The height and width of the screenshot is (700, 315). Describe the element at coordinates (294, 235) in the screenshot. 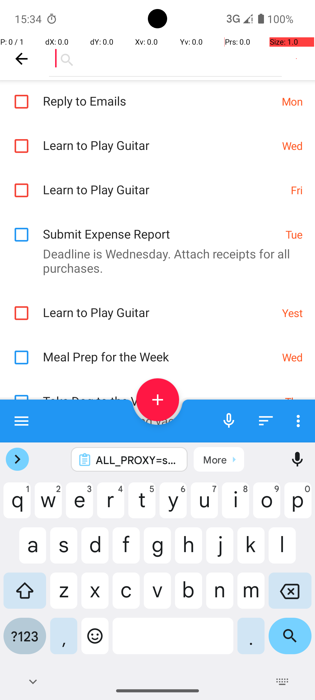

I see `Tue` at that location.